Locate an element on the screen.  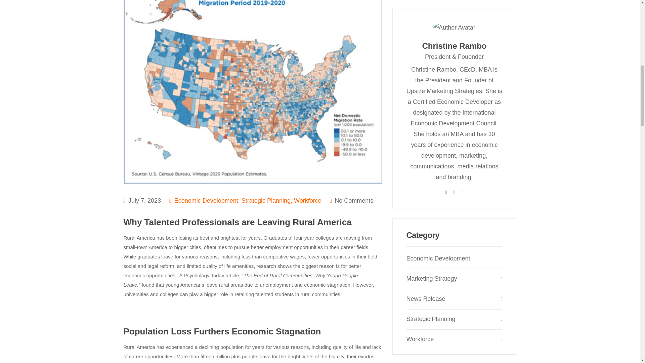
Twitter is located at coordinates (454, 192).